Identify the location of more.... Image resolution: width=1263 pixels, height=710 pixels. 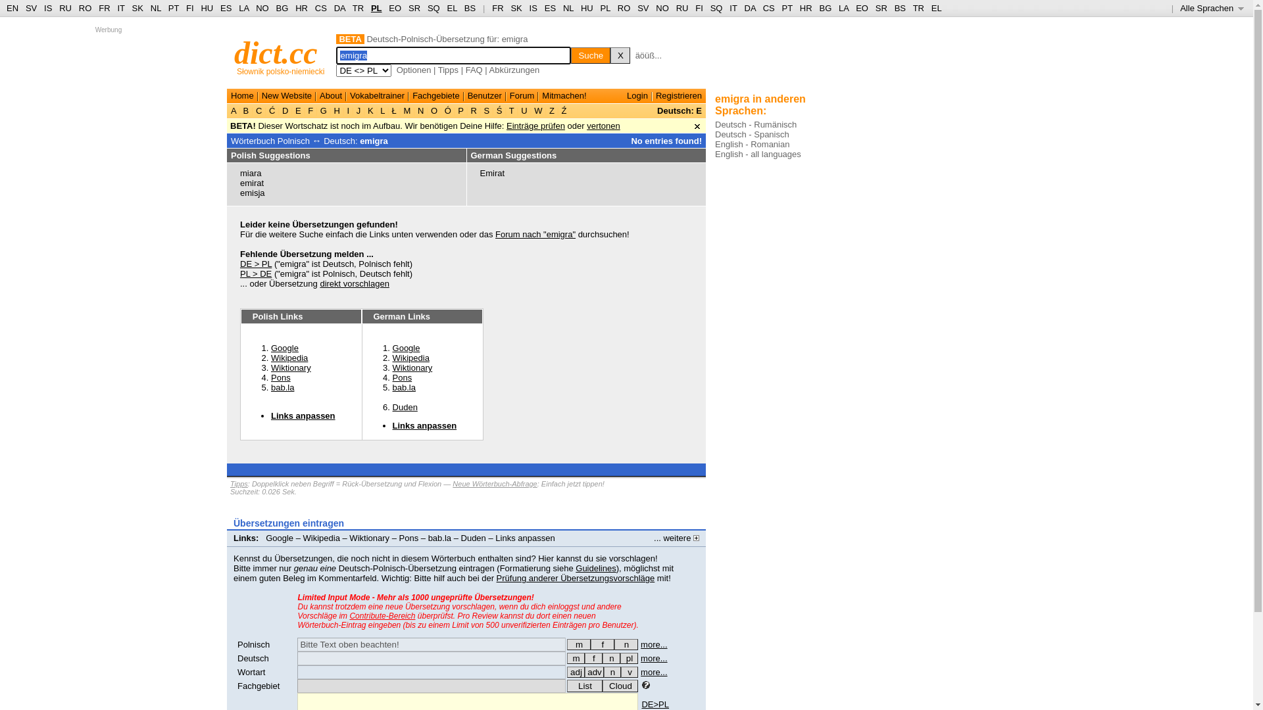
(654, 659).